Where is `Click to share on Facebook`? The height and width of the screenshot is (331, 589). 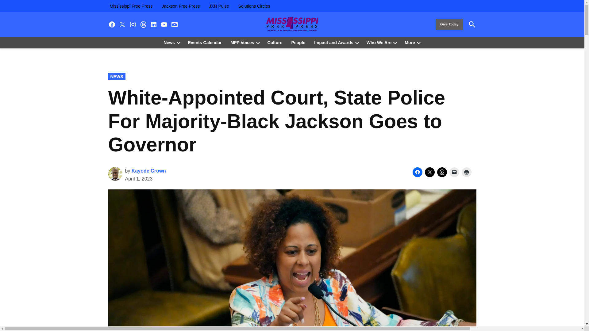
Click to share on Facebook is located at coordinates (417, 172).